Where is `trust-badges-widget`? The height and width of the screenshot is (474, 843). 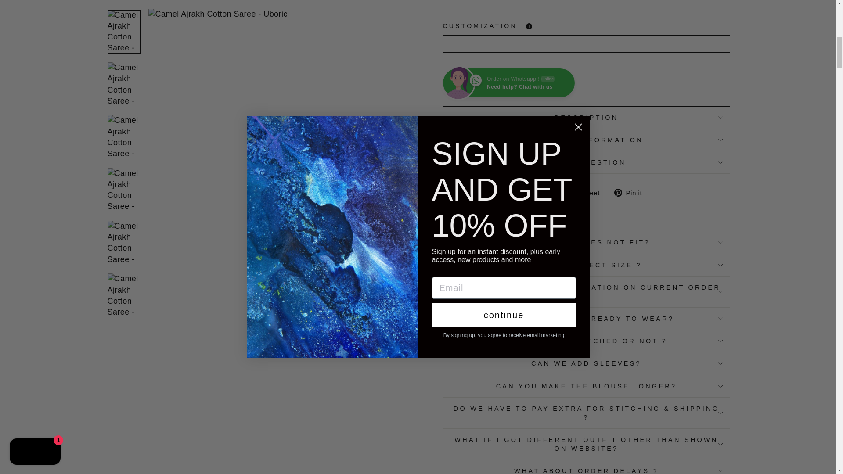 trust-badges-widget is located at coordinates (586, 3).